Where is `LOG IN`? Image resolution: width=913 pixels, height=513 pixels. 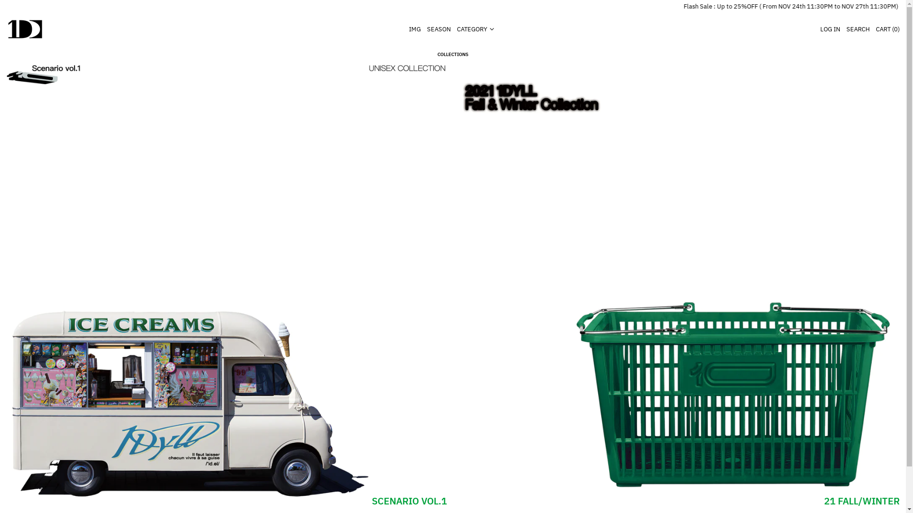
LOG IN is located at coordinates (830, 29).